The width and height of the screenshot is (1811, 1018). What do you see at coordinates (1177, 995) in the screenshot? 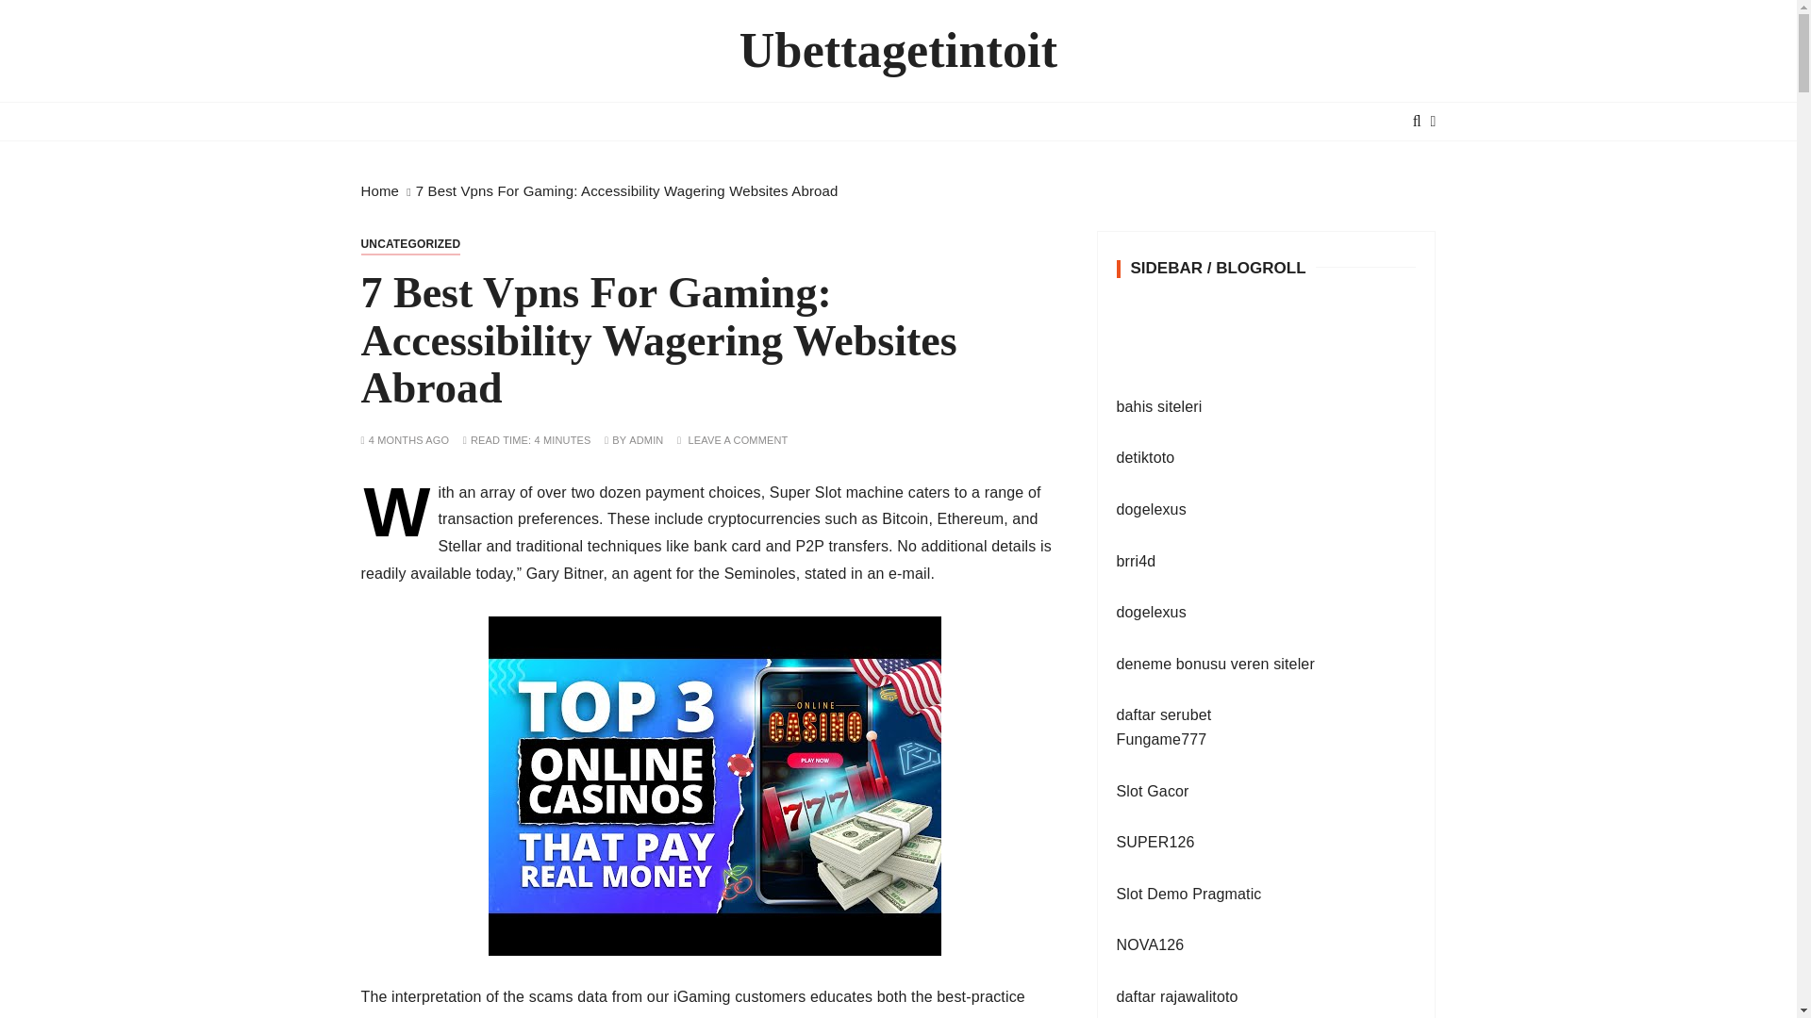
I see `daftar rajawalitoto` at bounding box center [1177, 995].